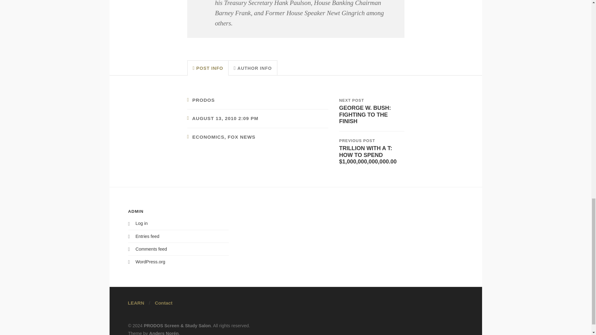 The height and width of the screenshot is (335, 596). I want to click on FOX NEWS, so click(242, 137).